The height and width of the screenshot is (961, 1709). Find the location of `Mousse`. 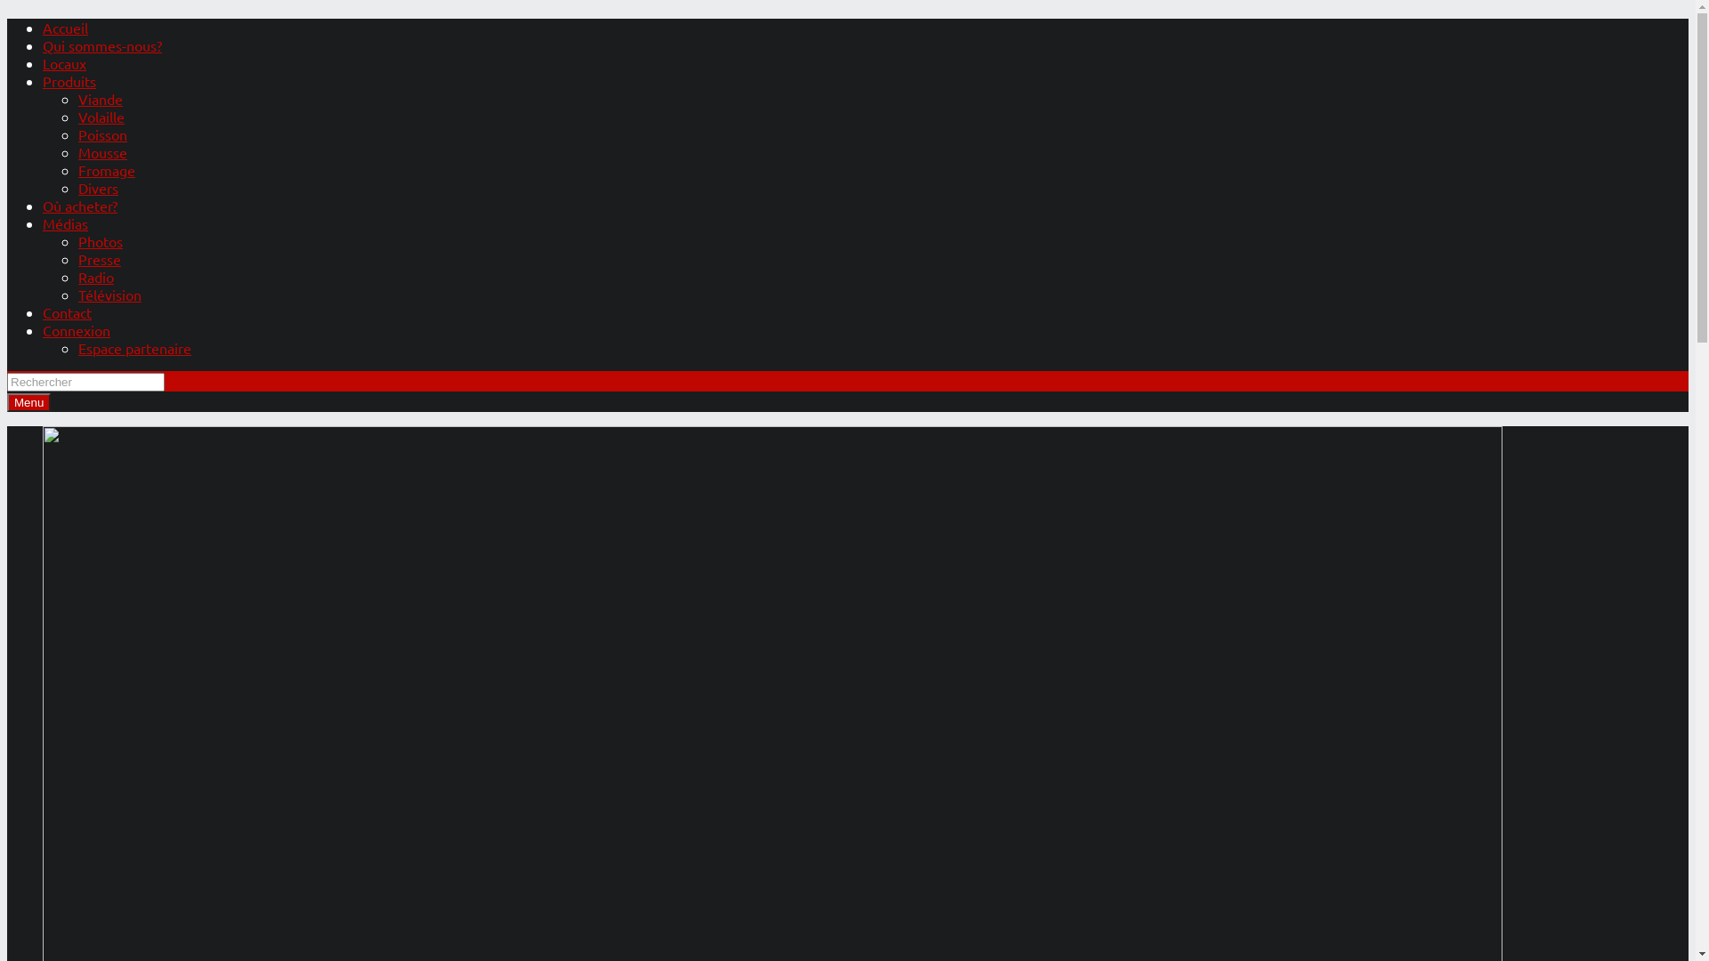

Mousse is located at coordinates (103, 152).